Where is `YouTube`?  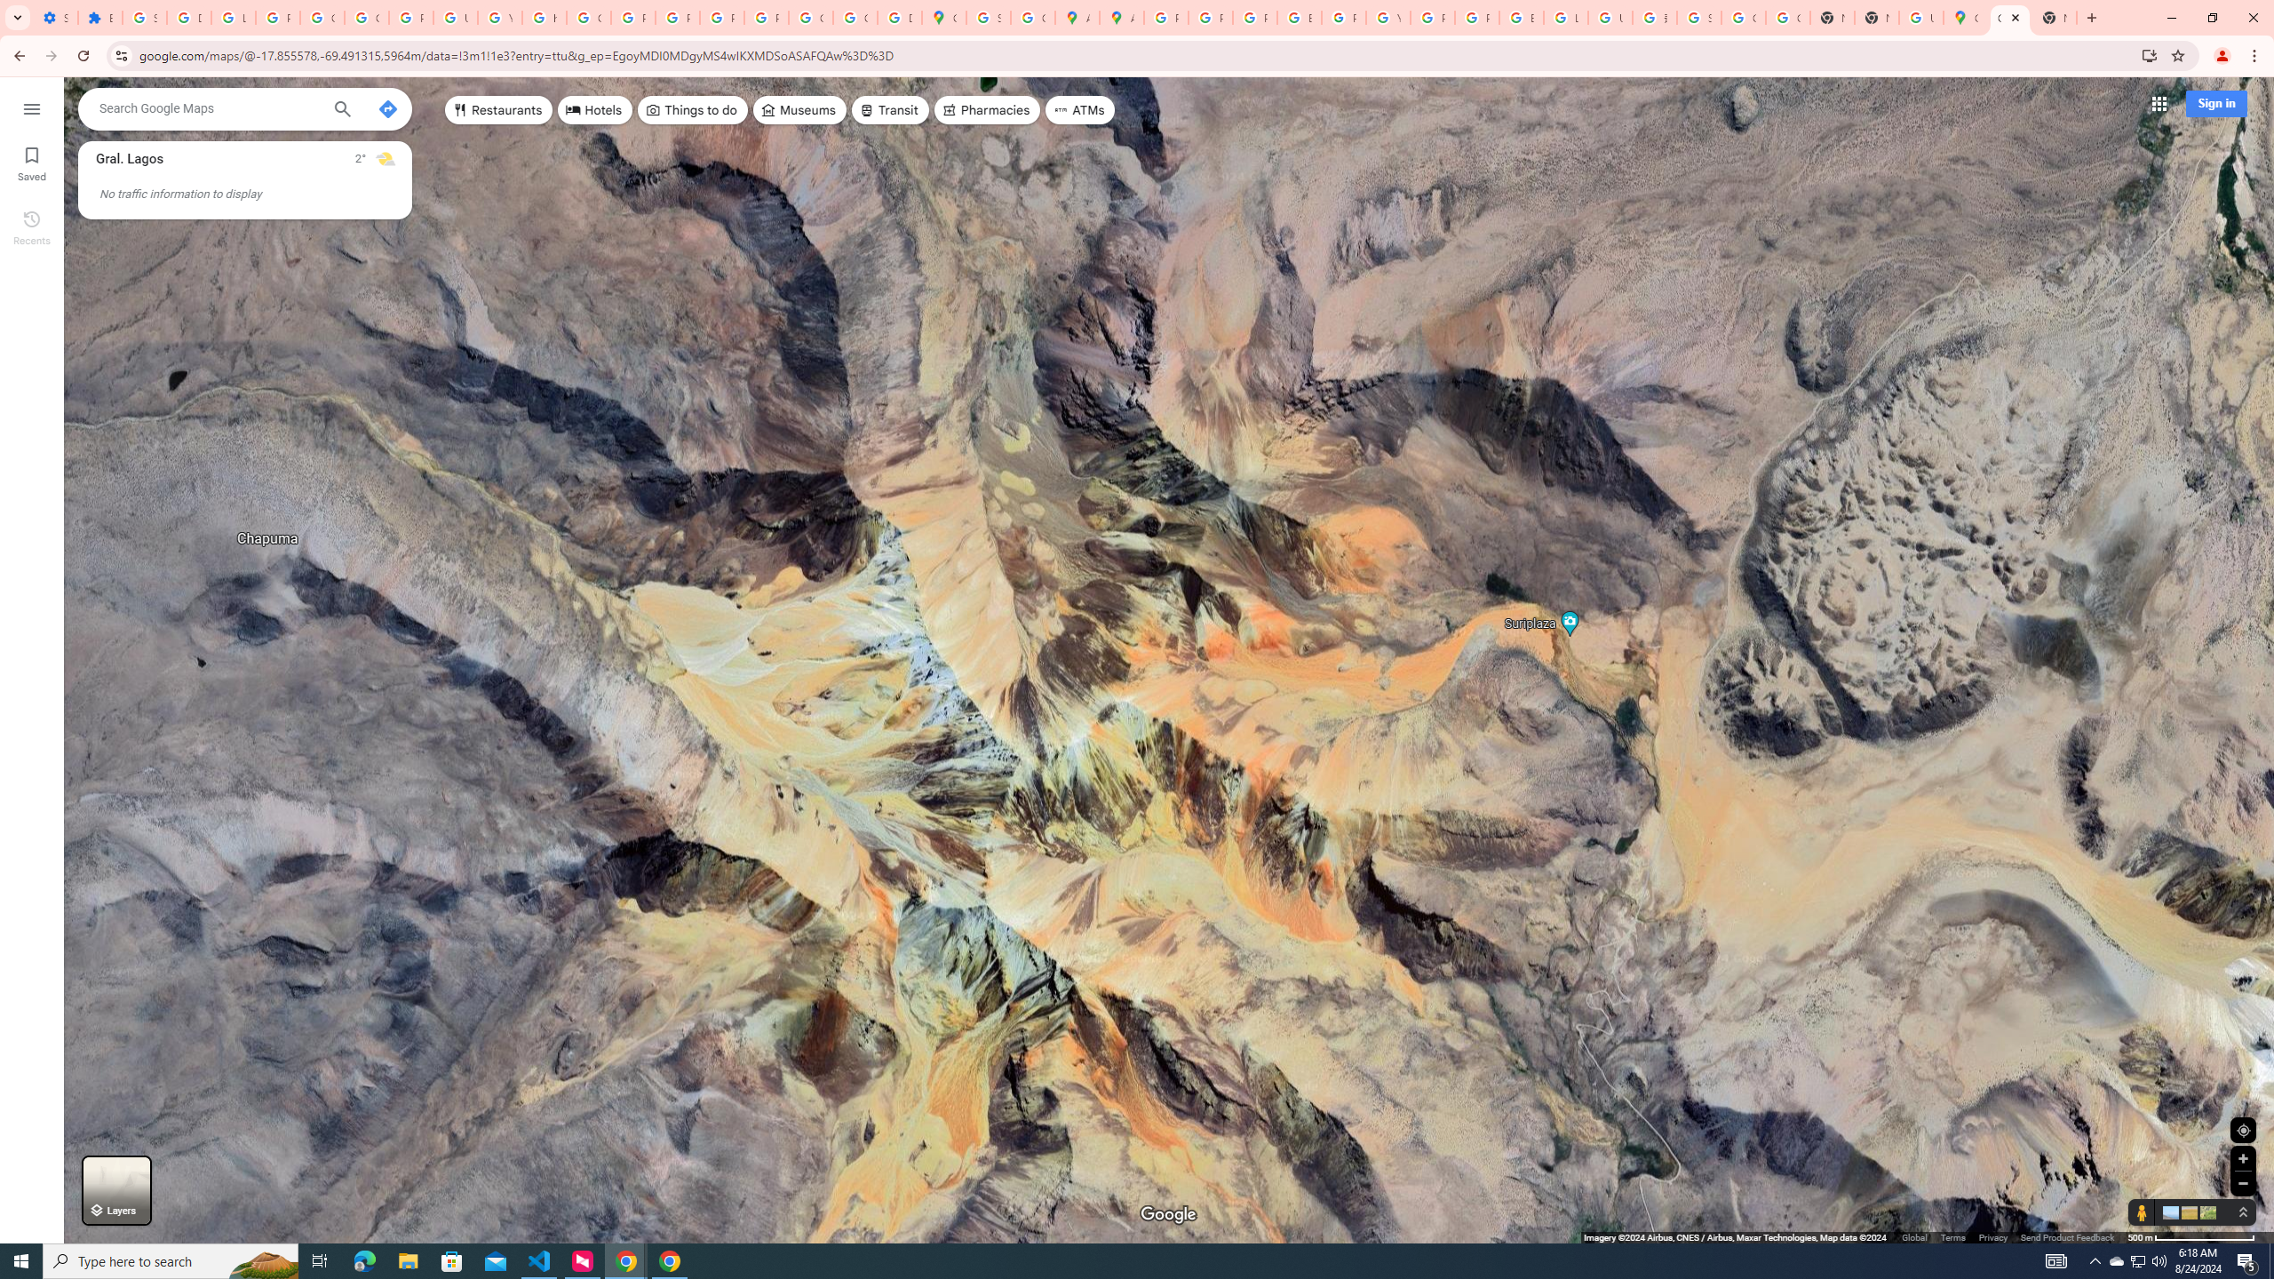
YouTube is located at coordinates (499, 18).